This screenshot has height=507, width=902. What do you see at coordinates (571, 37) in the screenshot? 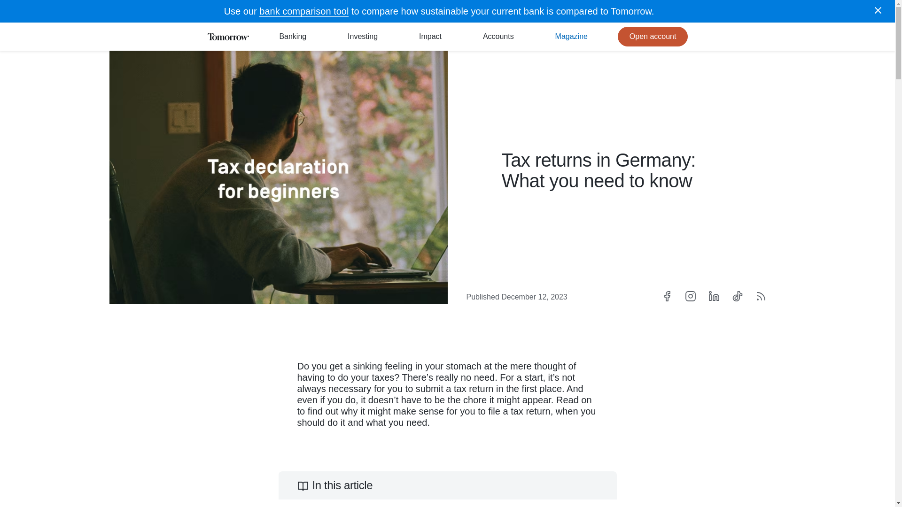
I see `Magazine` at bounding box center [571, 37].